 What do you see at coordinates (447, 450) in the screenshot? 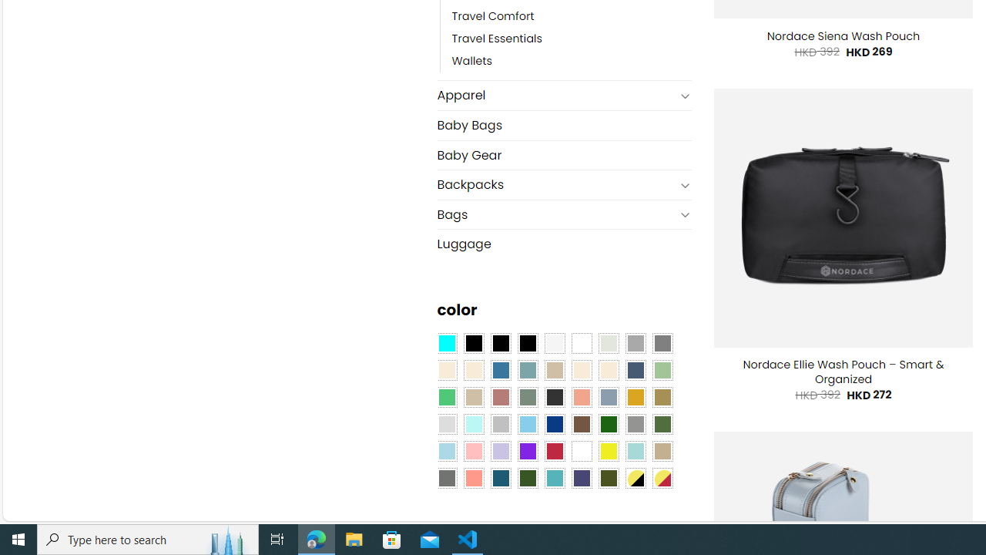
I see `Light Blue` at bounding box center [447, 450].